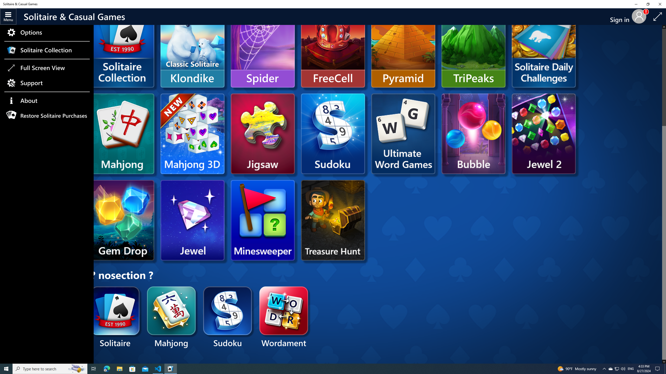 This screenshot has width=666, height=374. I want to click on Wordament, so click(284, 318).